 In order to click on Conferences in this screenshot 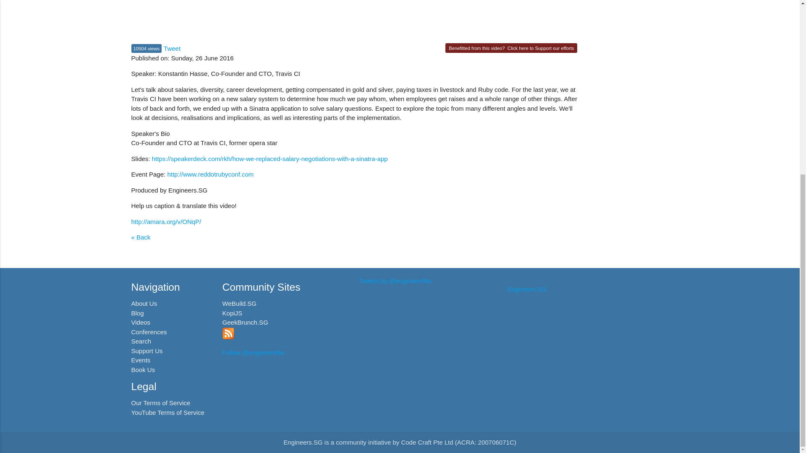, I will do `click(149, 332)`.